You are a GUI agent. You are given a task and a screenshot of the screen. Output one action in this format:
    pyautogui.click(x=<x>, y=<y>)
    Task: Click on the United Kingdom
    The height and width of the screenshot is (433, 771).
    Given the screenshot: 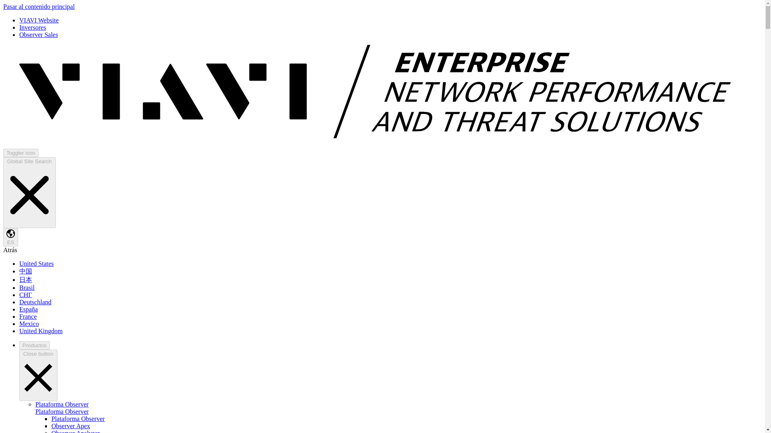 What is the action you would take?
    pyautogui.click(x=41, y=330)
    